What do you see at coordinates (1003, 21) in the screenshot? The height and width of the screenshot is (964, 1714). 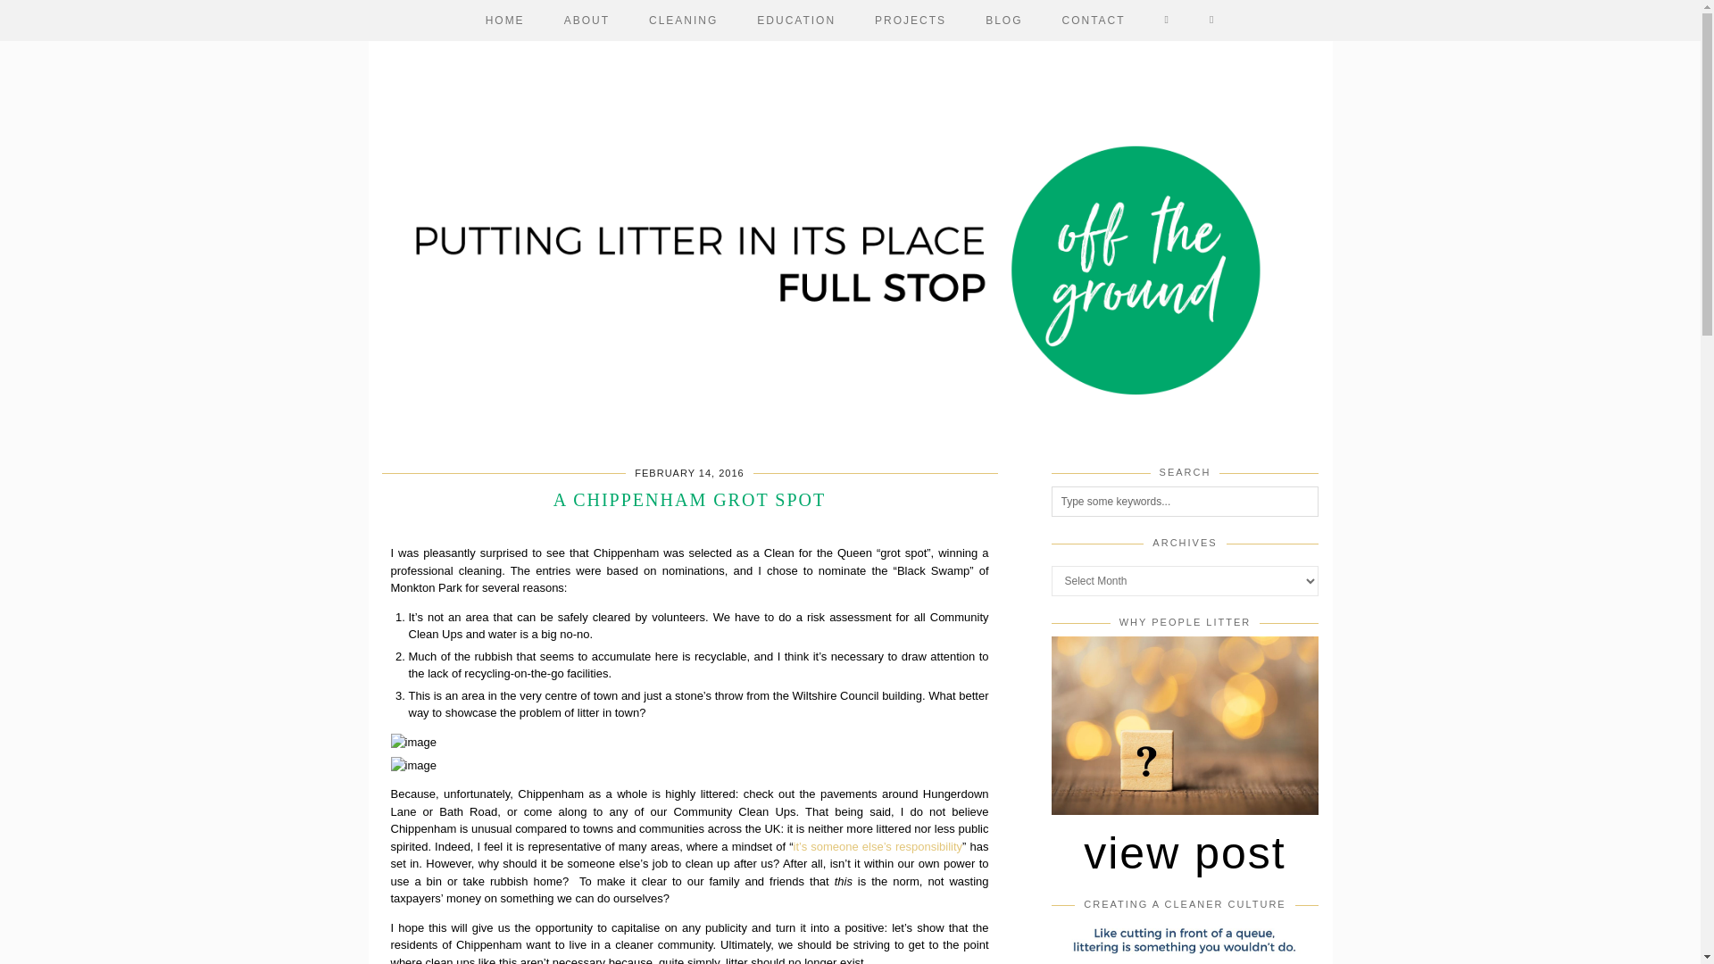 I see `BLOG` at bounding box center [1003, 21].